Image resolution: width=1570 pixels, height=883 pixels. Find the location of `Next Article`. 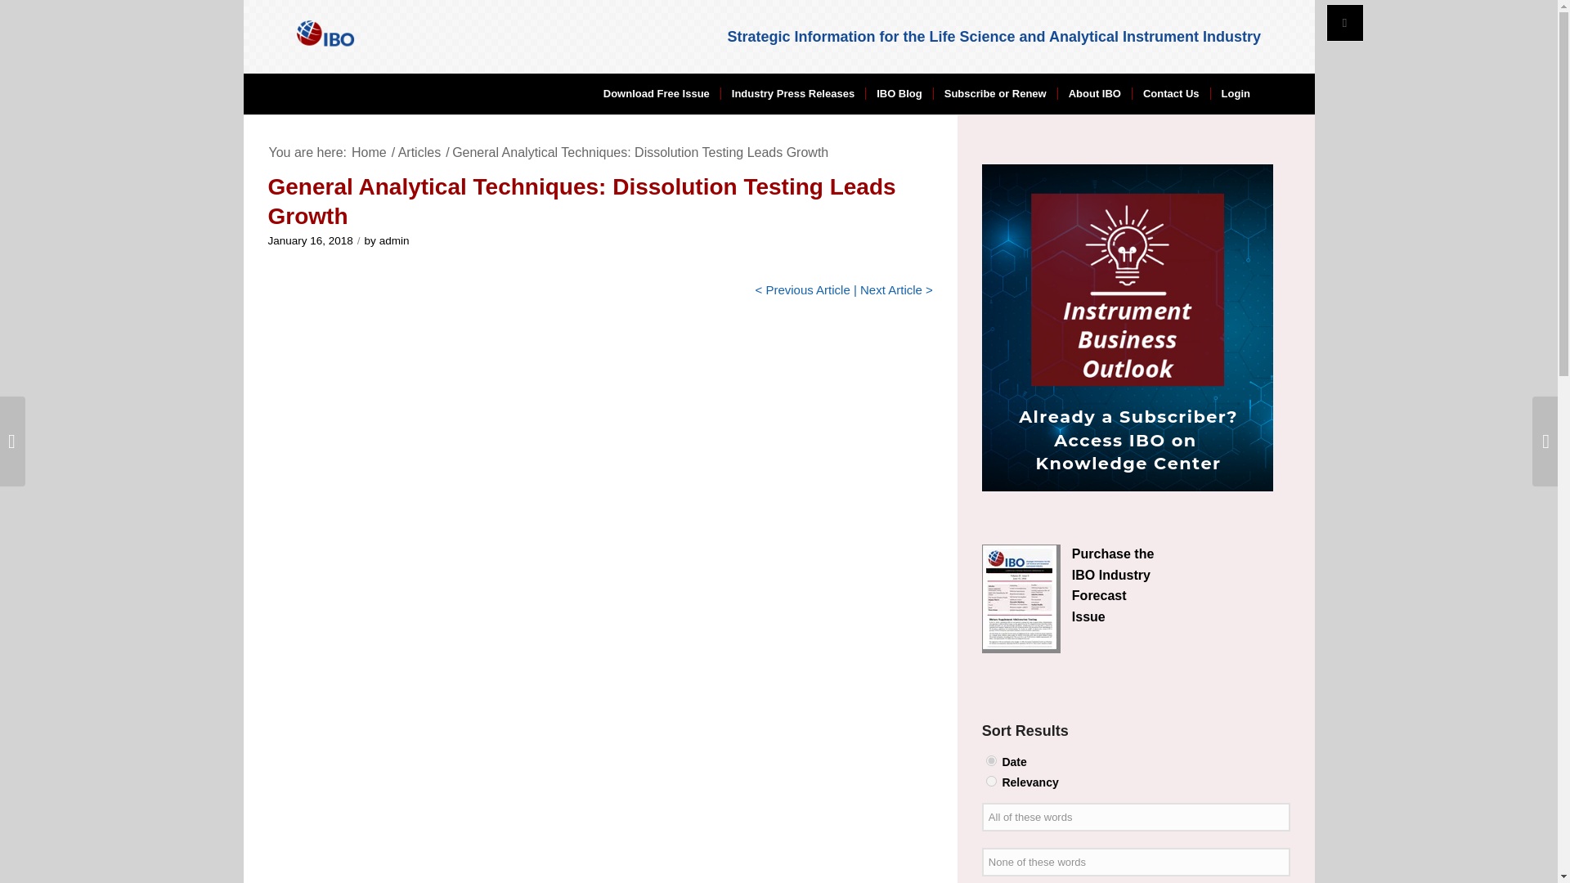

Next Article is located at coordinates (891, 289).